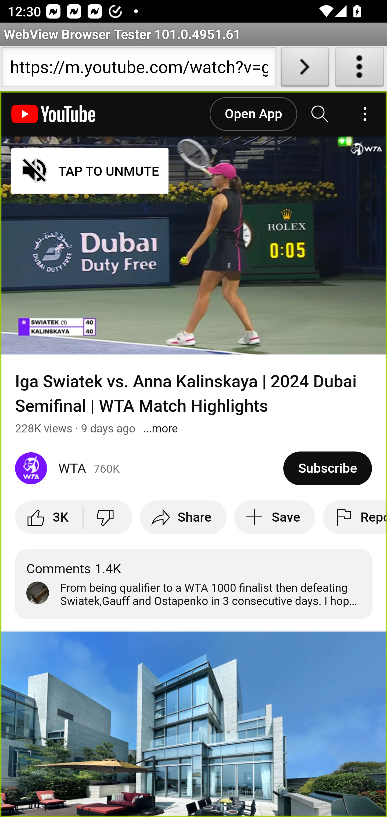 The width and height of the screenshot is (387, 817). I want to click on Comments, so click(194, 584).